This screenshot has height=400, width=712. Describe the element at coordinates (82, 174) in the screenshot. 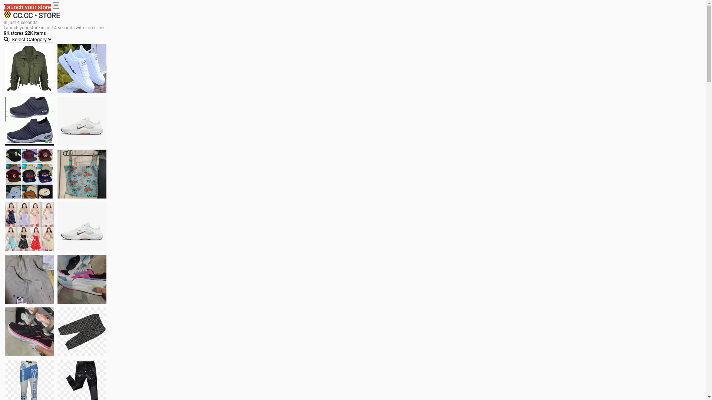

I see `Ukay cloth` at that location.